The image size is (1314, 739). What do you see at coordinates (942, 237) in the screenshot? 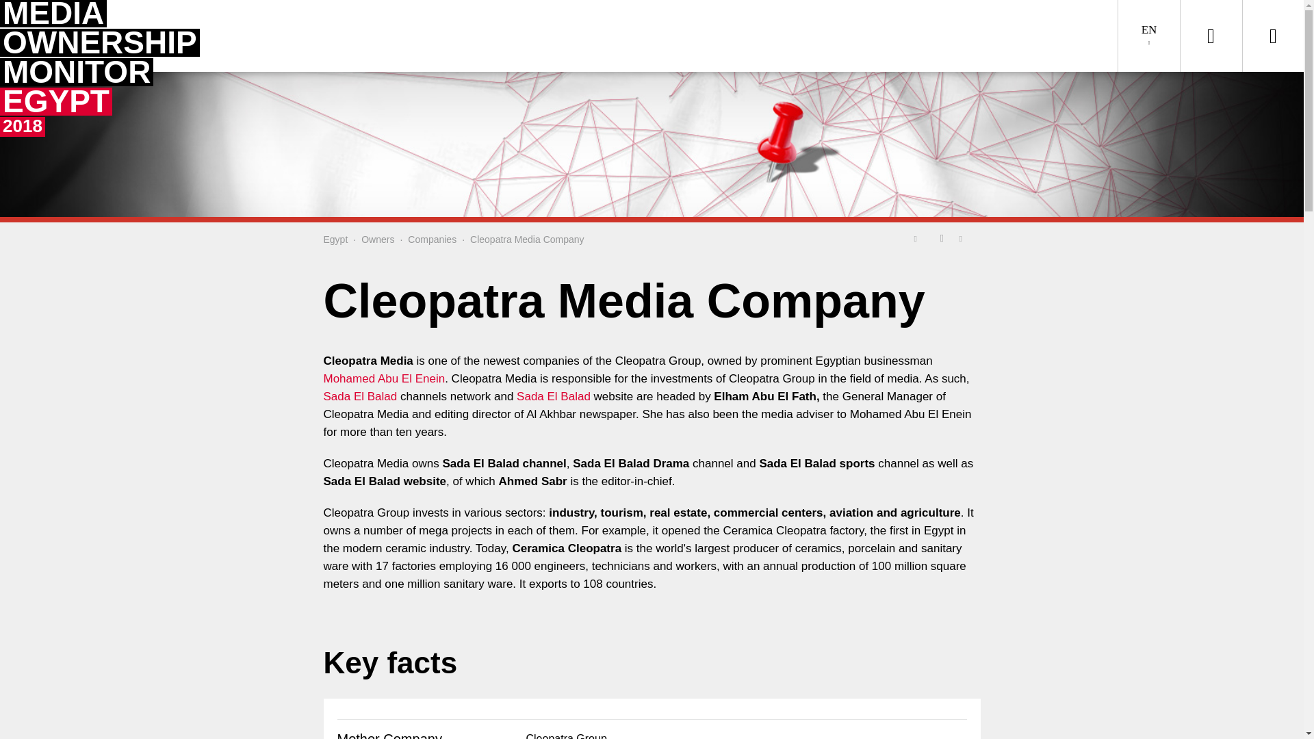
I see `Share this site on facebook` at bounding box center [942, 237].